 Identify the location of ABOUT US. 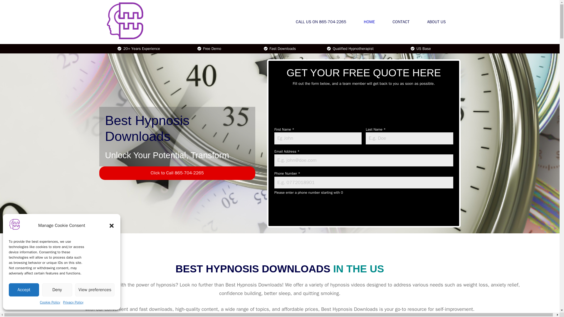
(437, 22).